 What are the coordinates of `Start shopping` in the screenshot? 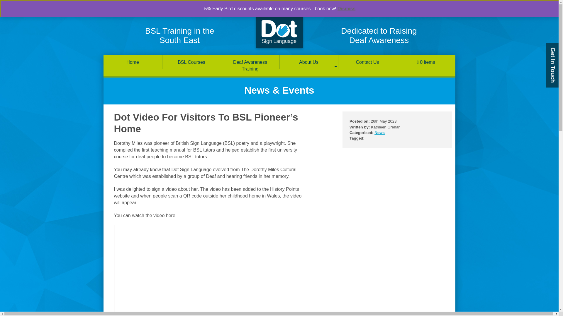 It's located at (426, 62).